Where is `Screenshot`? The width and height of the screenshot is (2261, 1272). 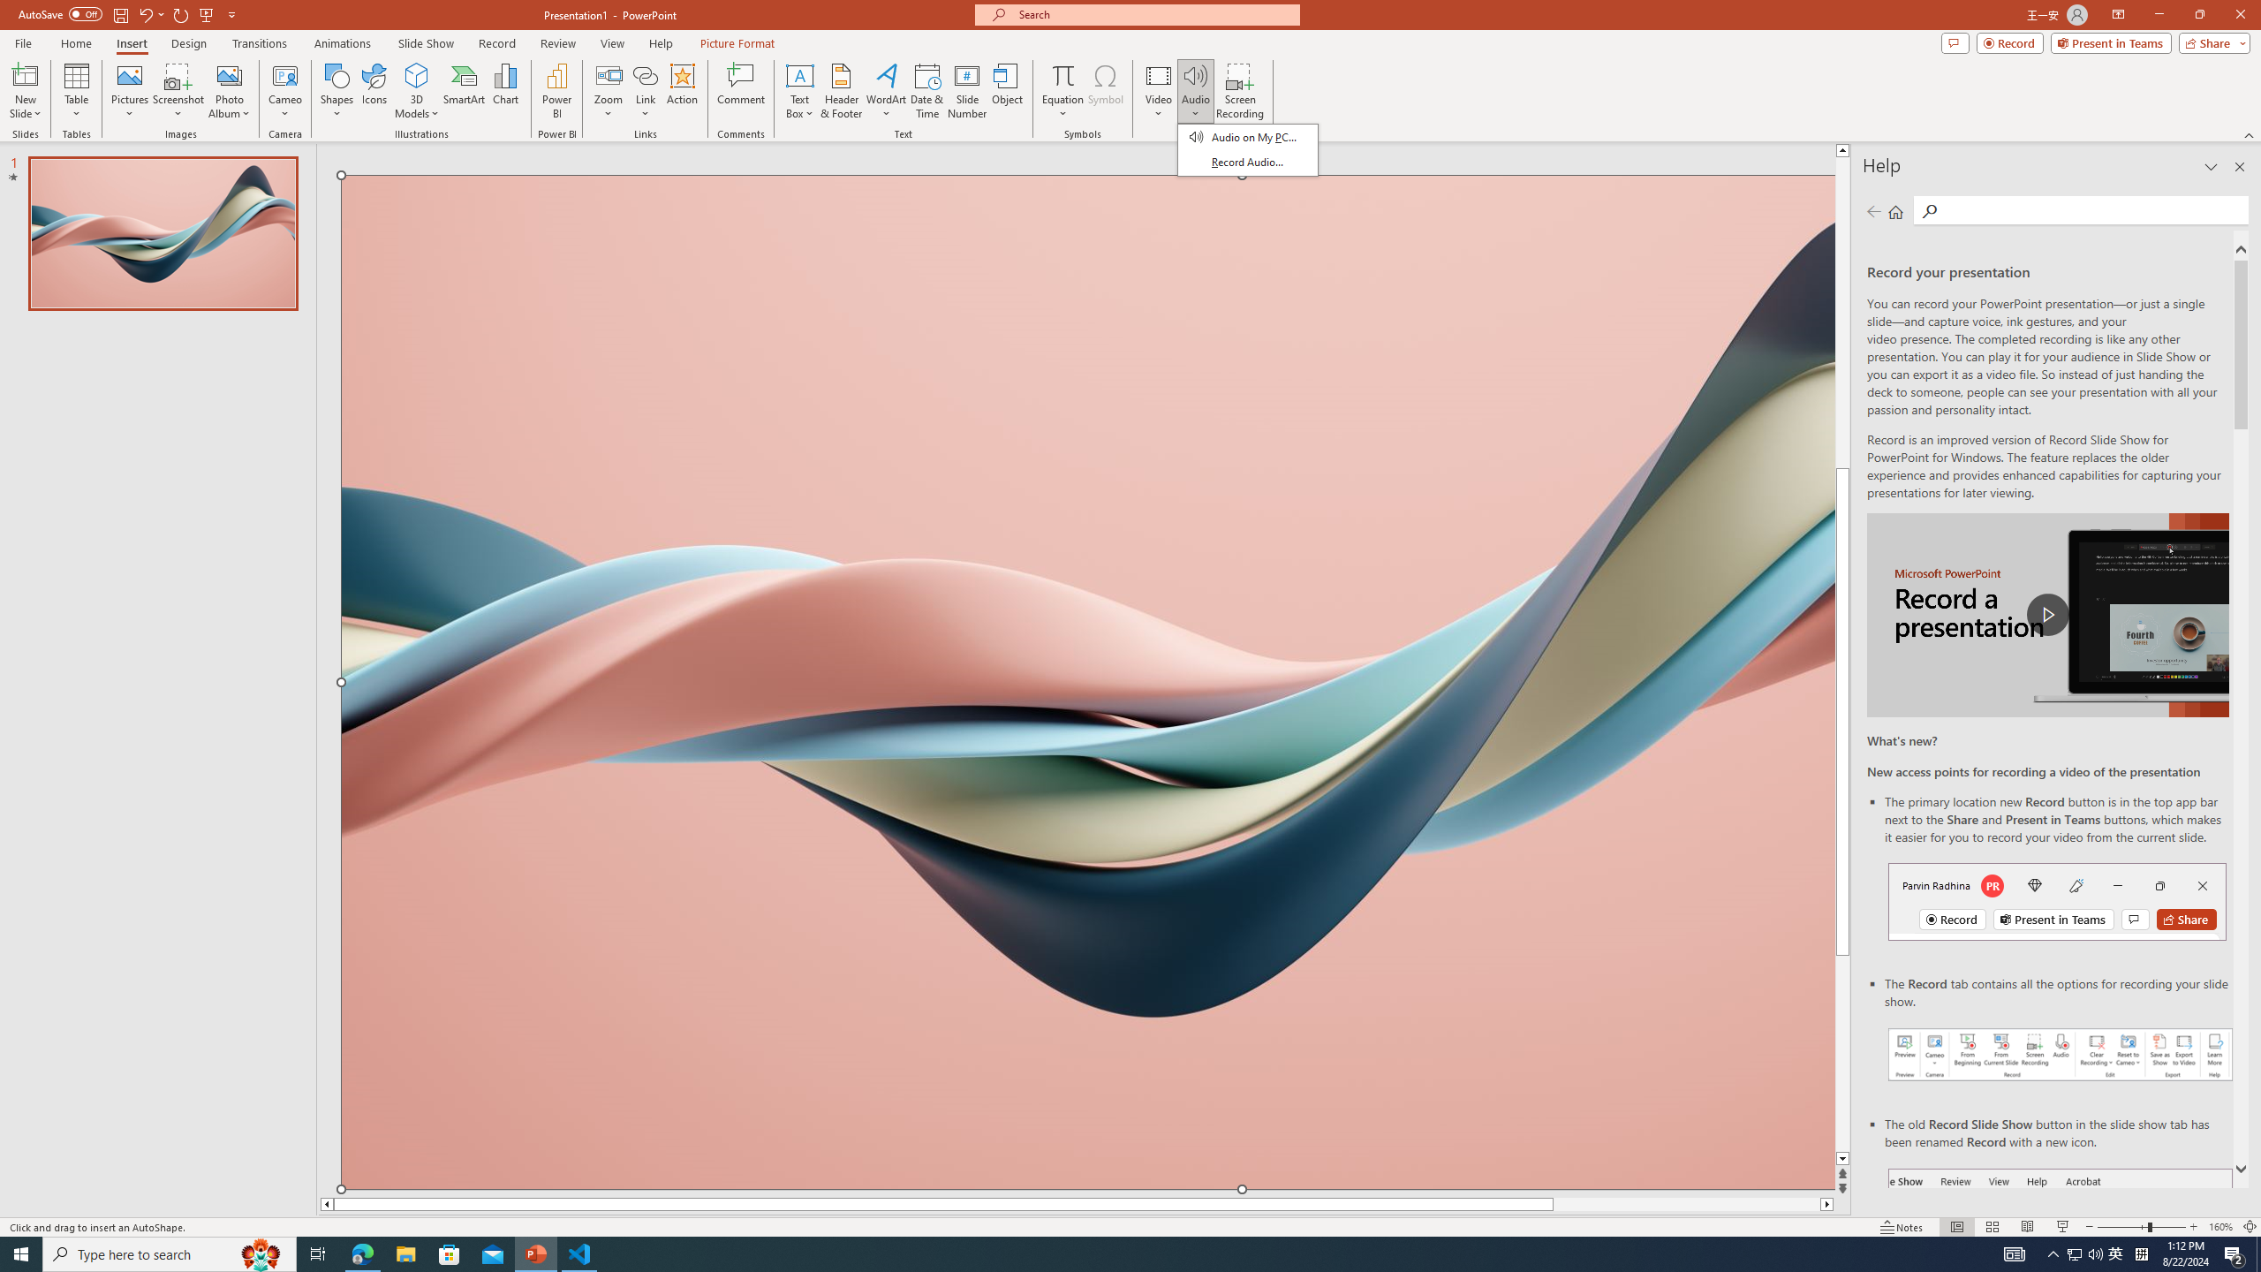 Screenshot is located at coordinates (178, 91).